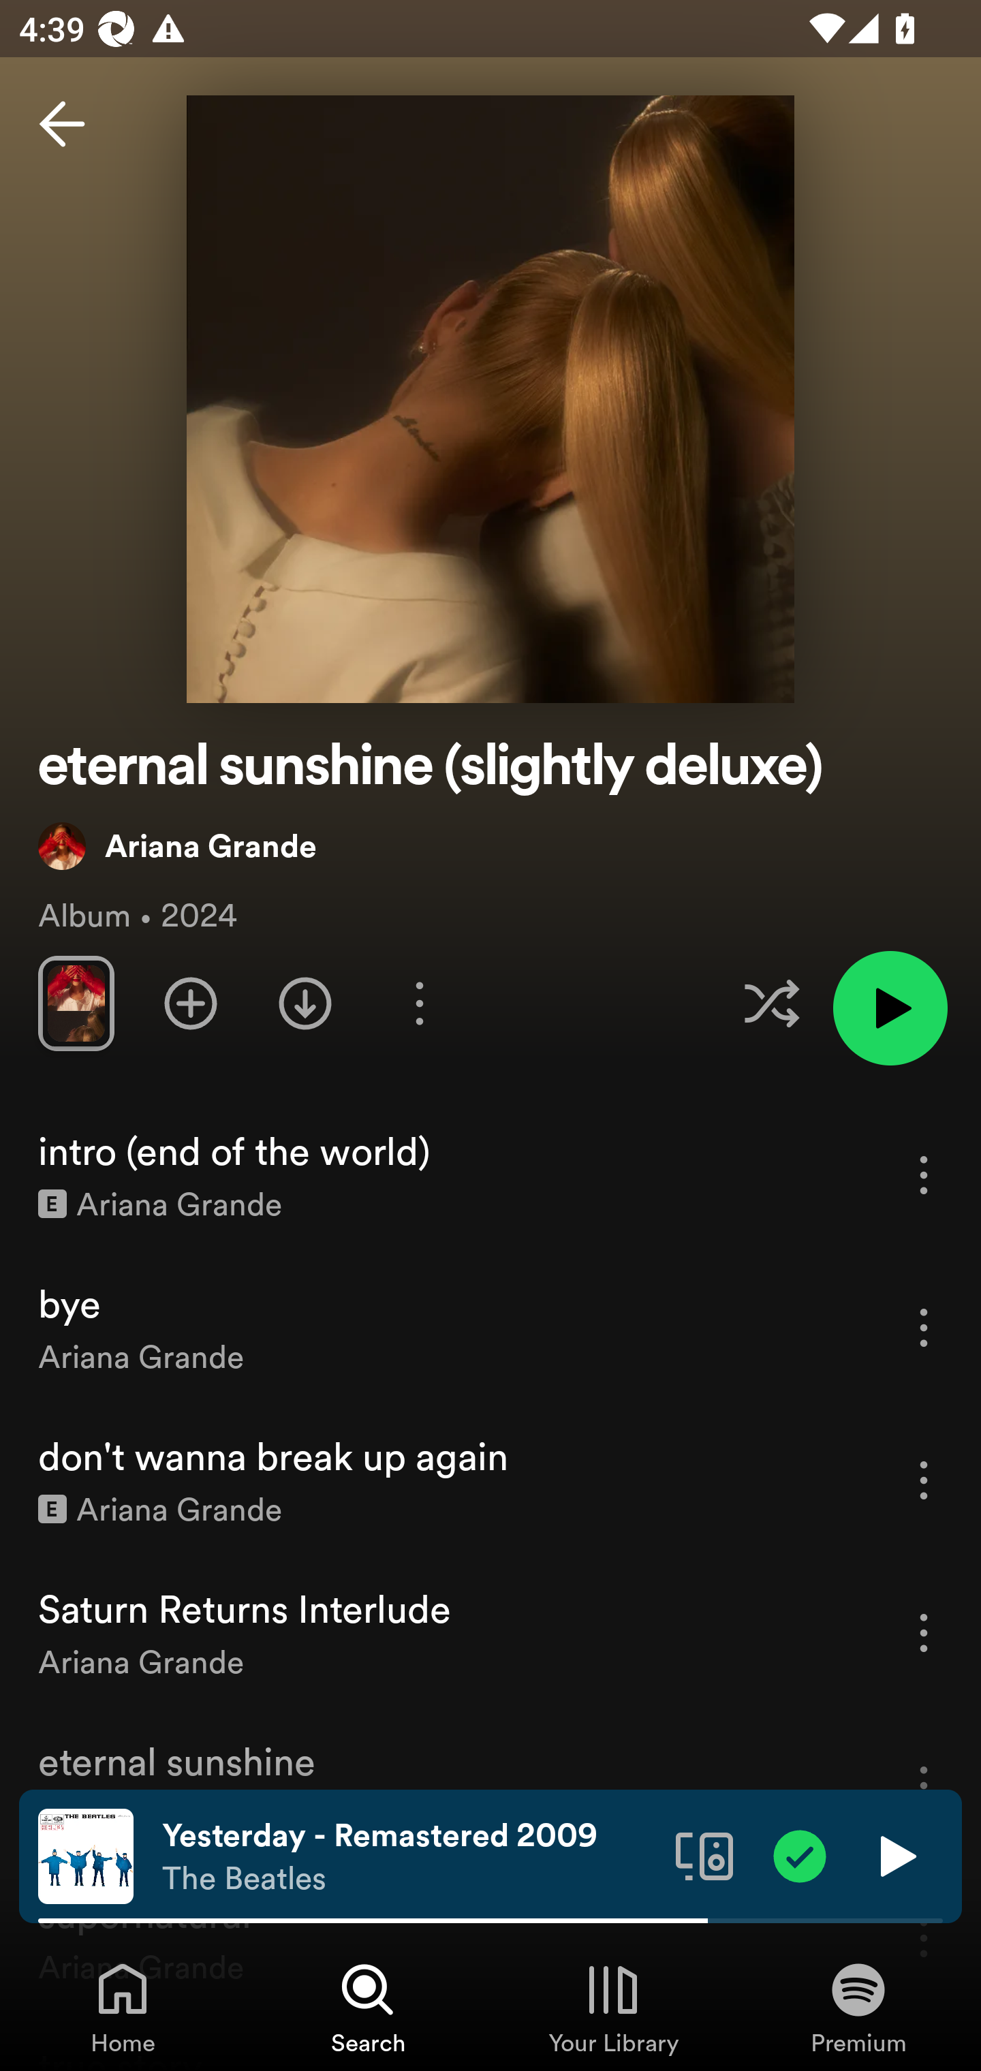 This screenshot has width=981, height=2071. What do you see at coordinates (704, 1855) in the screenshot?
I see `Connect to a device. Opens the devices menu` at bounding box center [704, 1855].